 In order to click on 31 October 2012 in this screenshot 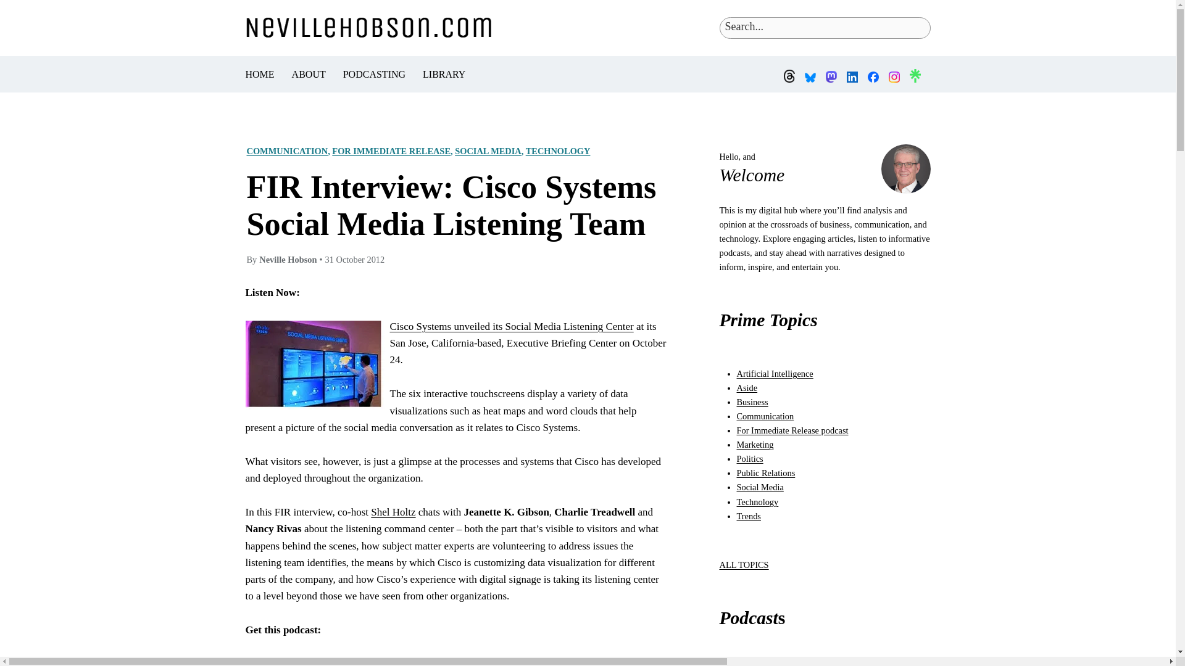, I will do `click(354, 259)`.